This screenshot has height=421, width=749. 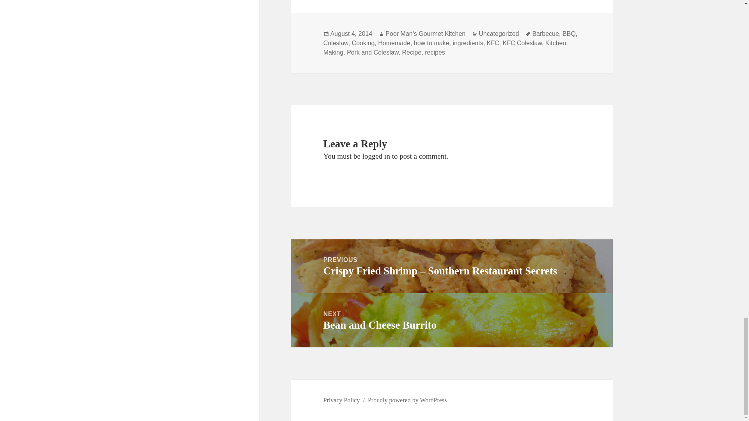 What do you see at coordinates (335, 43) in the screenshot?
I see `Coleslaw` at bounding box center [335, 43].